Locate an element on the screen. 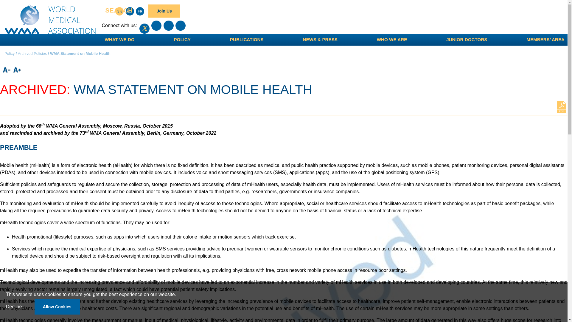 Image resolution: width=572 pixels, height=322 pixels. WHAT WE DO is located at coordinates (120, 40).